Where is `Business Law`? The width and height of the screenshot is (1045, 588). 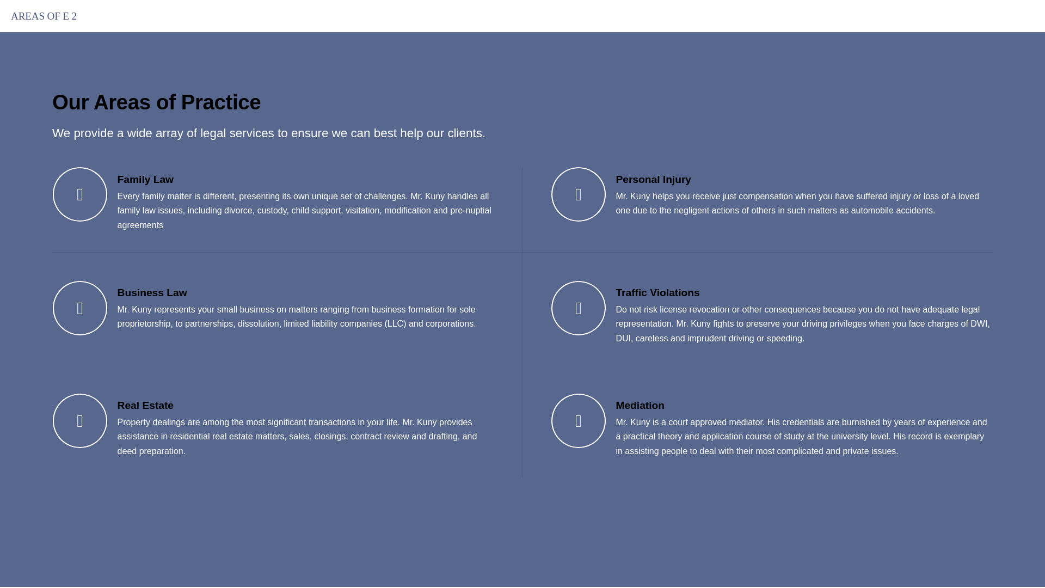
Business Law is located at coordinates (152, 292).